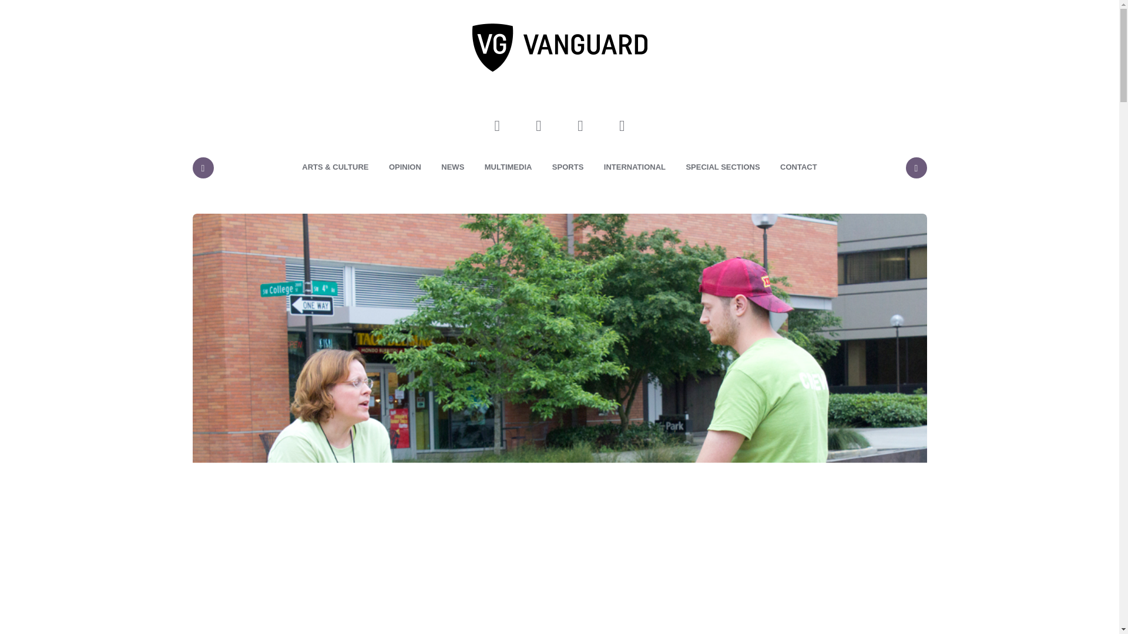 The height and width of the screenshot is (634, 1128). I want to click on MULTIMEDIA, so click(509, 167).